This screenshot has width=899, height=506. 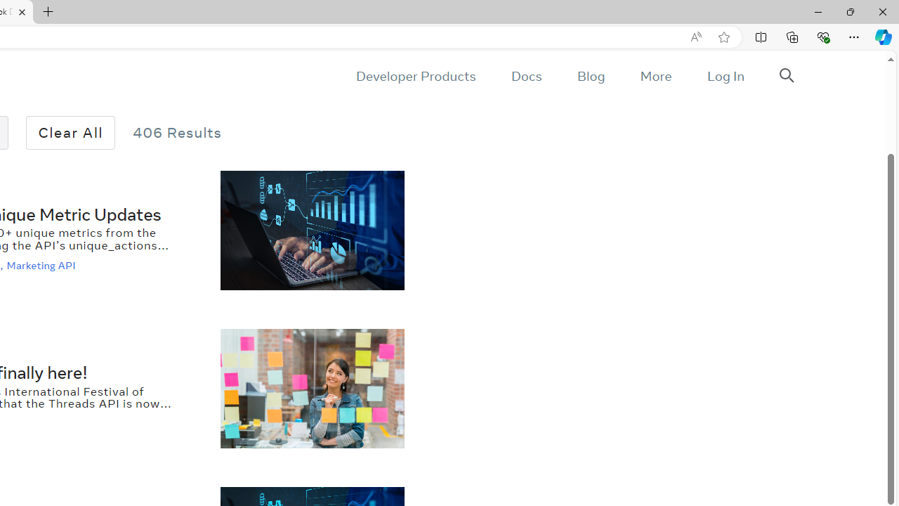 I want to click on Log In, so click(x=725, y=76).